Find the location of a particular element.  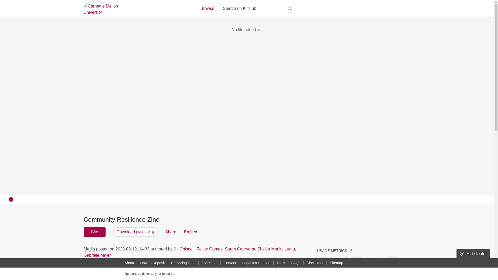

Jill Chisnell is located at coordinates (184, 249).